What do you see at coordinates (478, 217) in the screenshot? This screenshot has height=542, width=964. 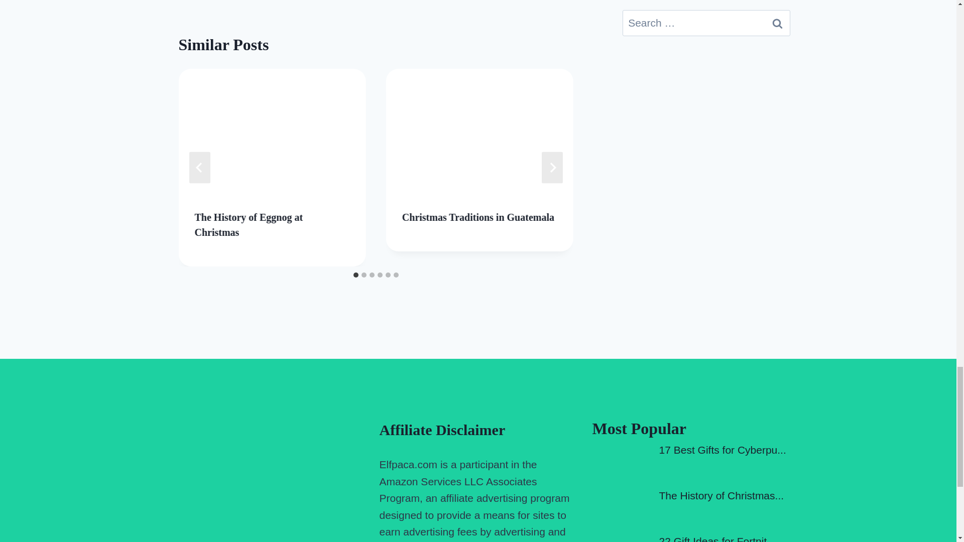 I see `Christmas Traditions in Guatemala` at bounding box center [478, 217].